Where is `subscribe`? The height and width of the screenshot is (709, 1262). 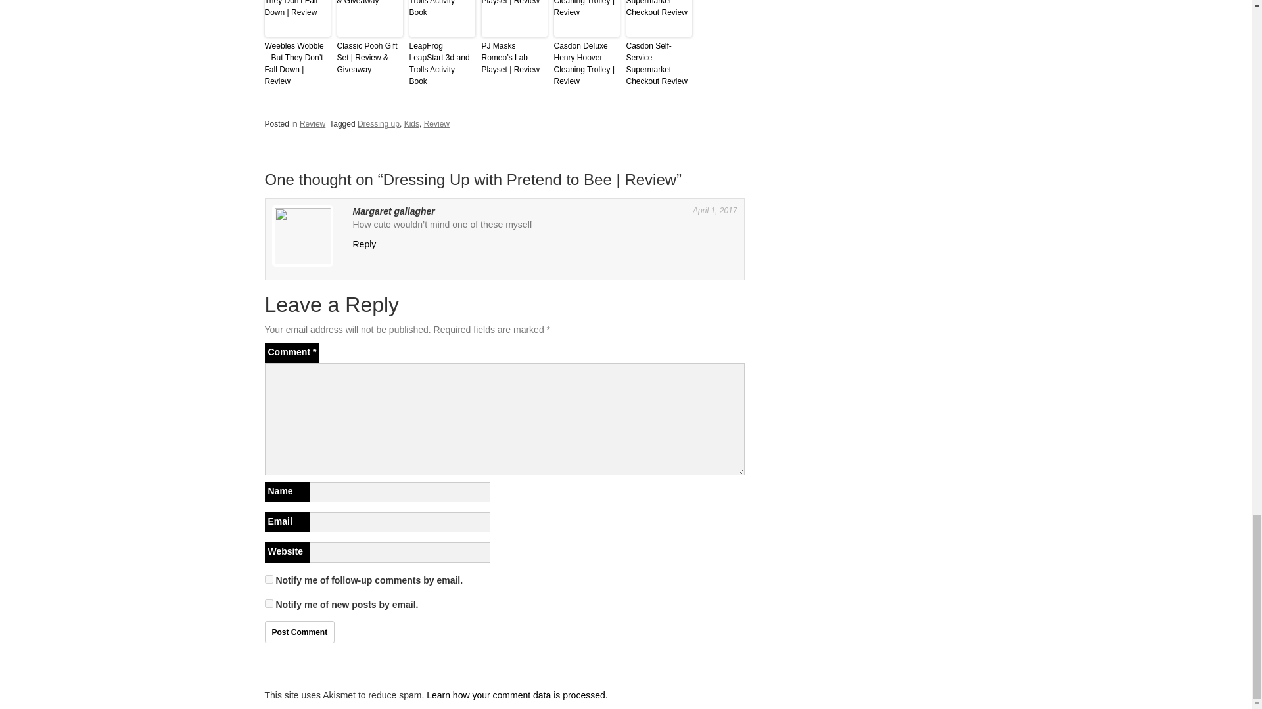 subscribe is located at coordinates (268, 579).